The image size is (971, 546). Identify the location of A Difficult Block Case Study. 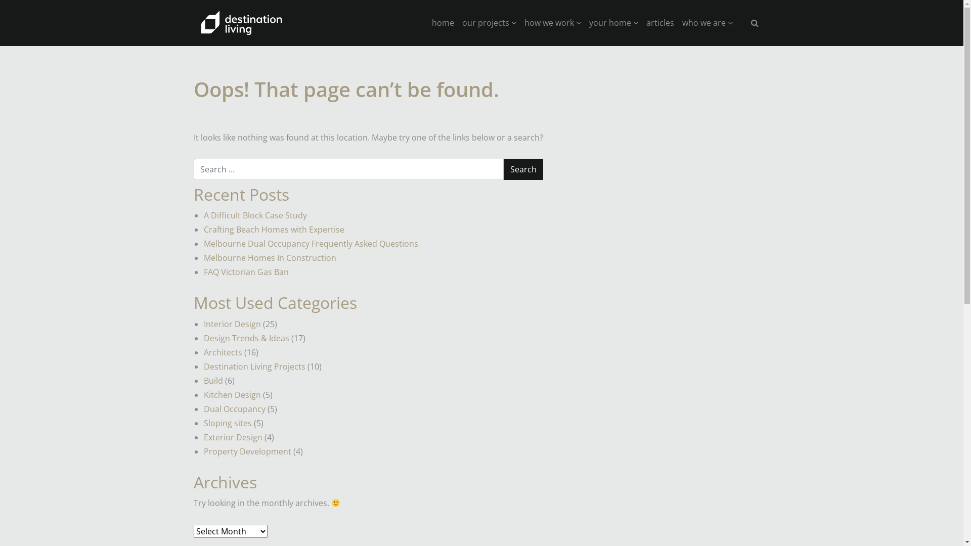
(255, 215).